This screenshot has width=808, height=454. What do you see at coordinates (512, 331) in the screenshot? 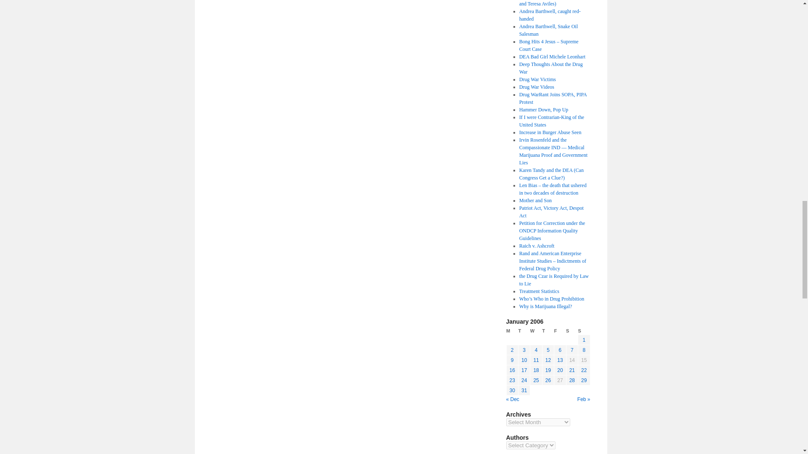
I see `Monday` at bounding box center [512, 331].